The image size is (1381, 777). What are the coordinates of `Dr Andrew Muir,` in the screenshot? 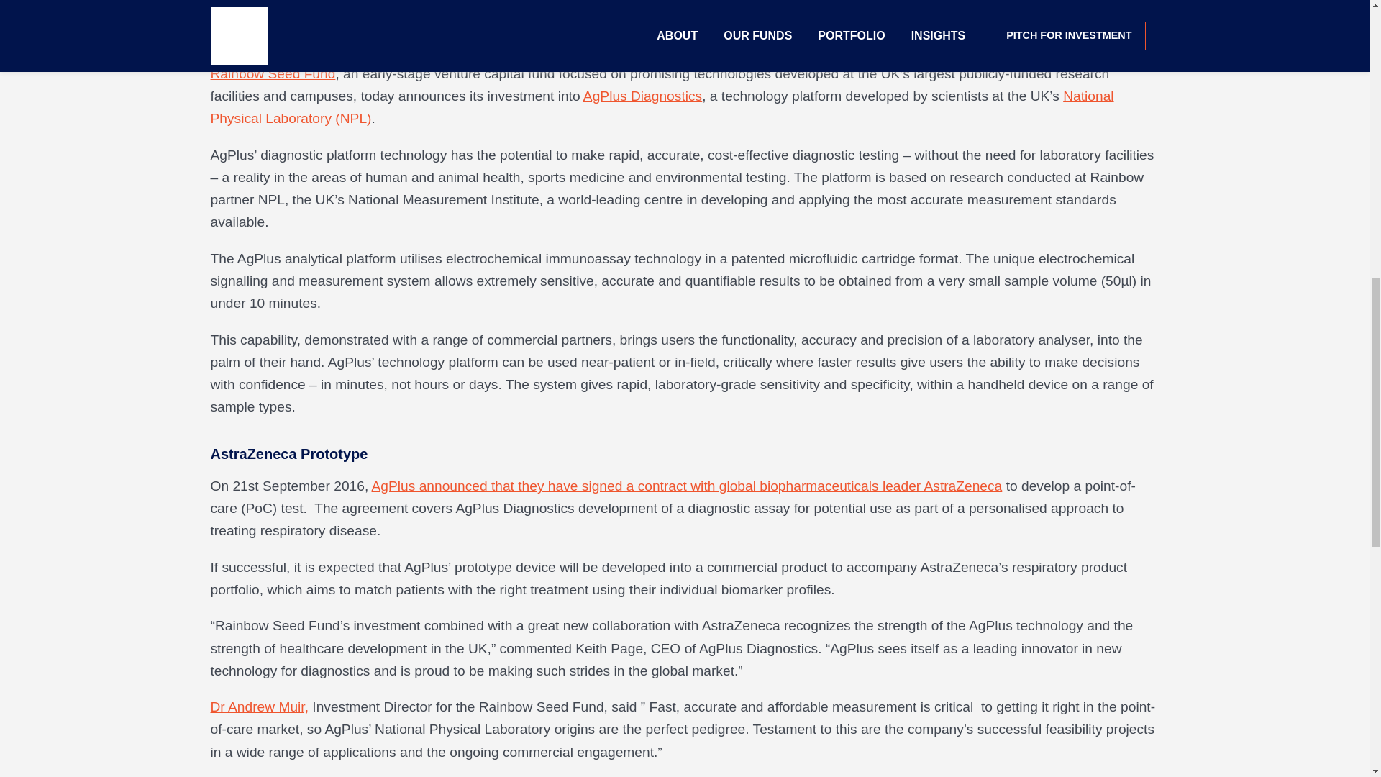 It's located at (259, 706).